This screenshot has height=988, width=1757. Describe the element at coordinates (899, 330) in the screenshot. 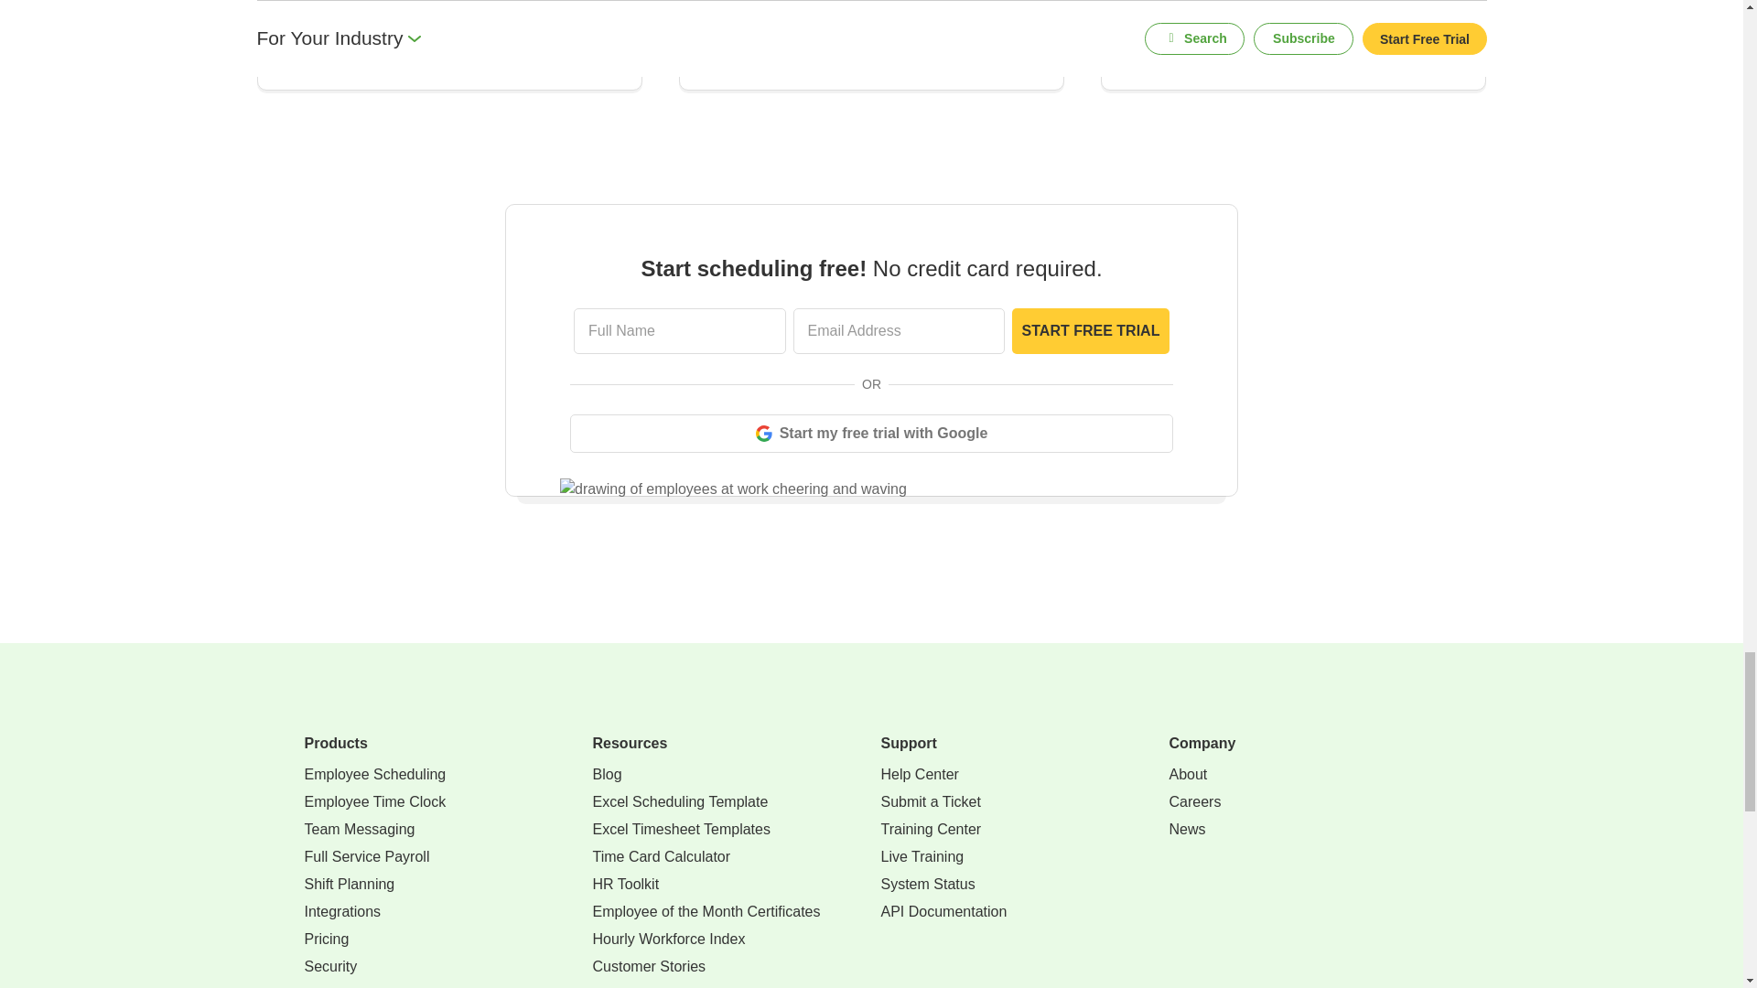

I see `Email Address` at that location.